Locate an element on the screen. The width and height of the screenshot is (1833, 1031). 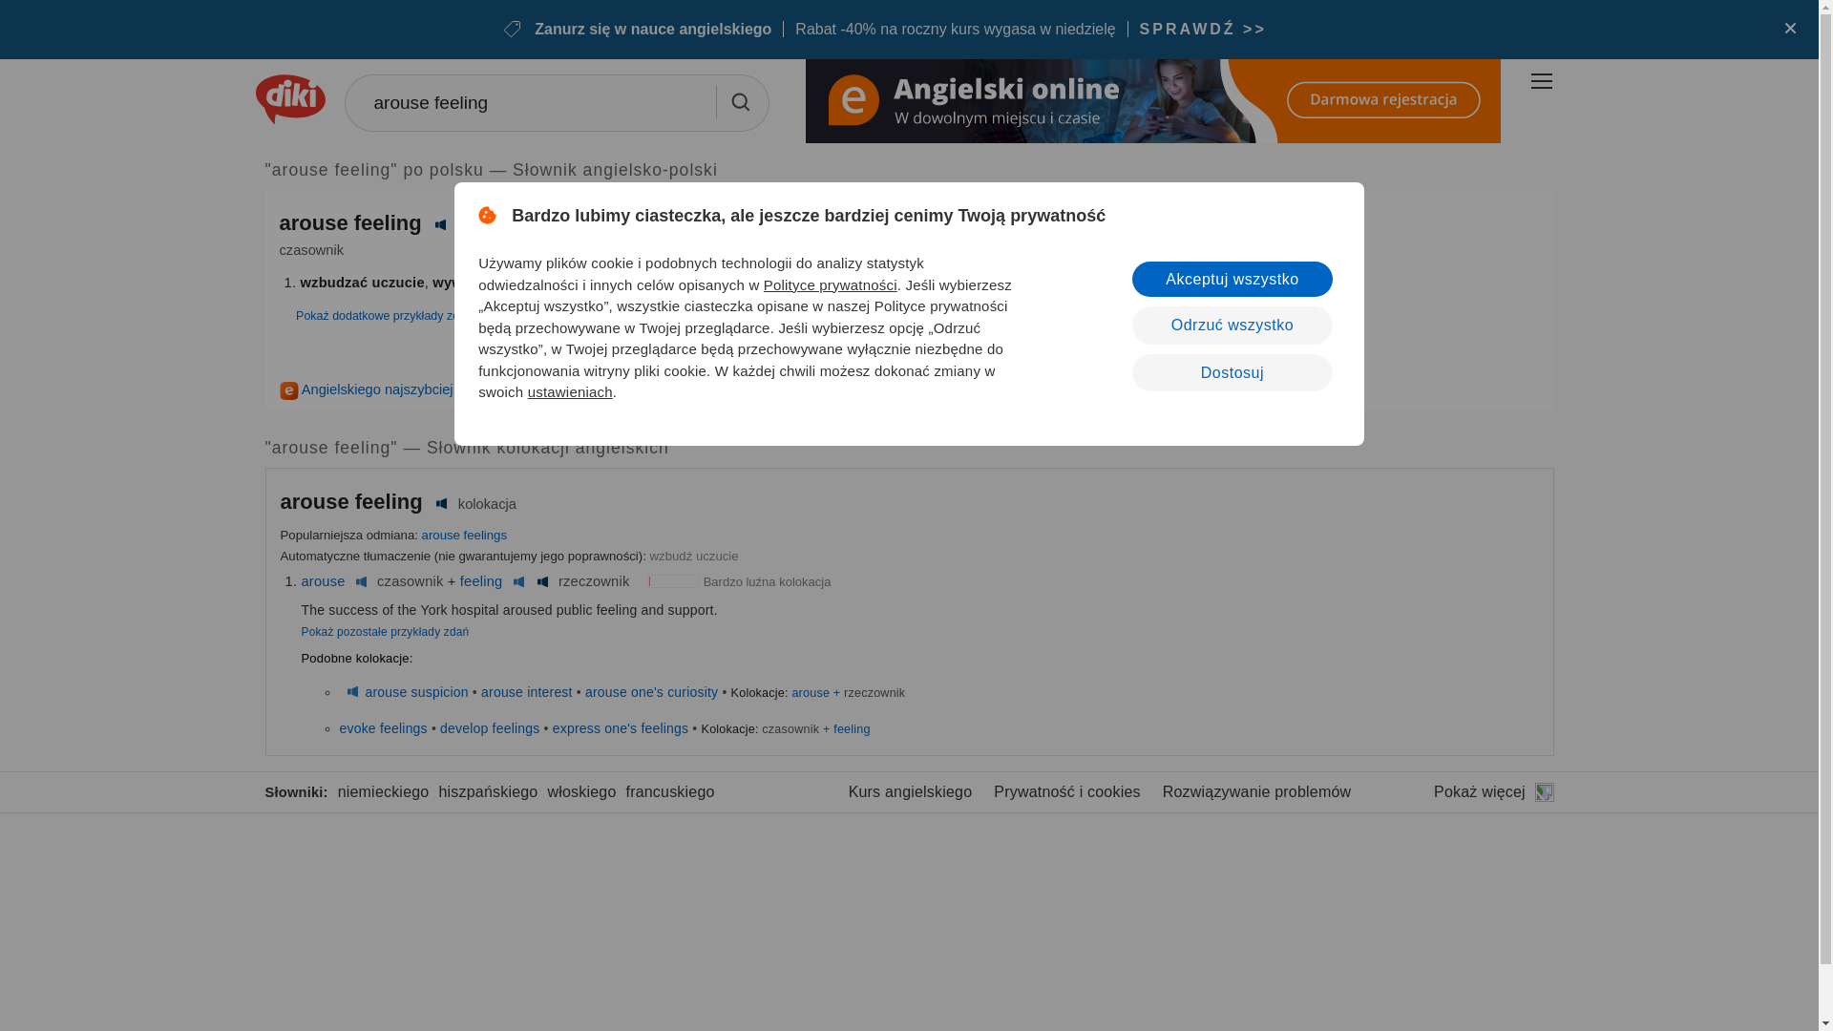
American English is located at coordinates (542, 580).